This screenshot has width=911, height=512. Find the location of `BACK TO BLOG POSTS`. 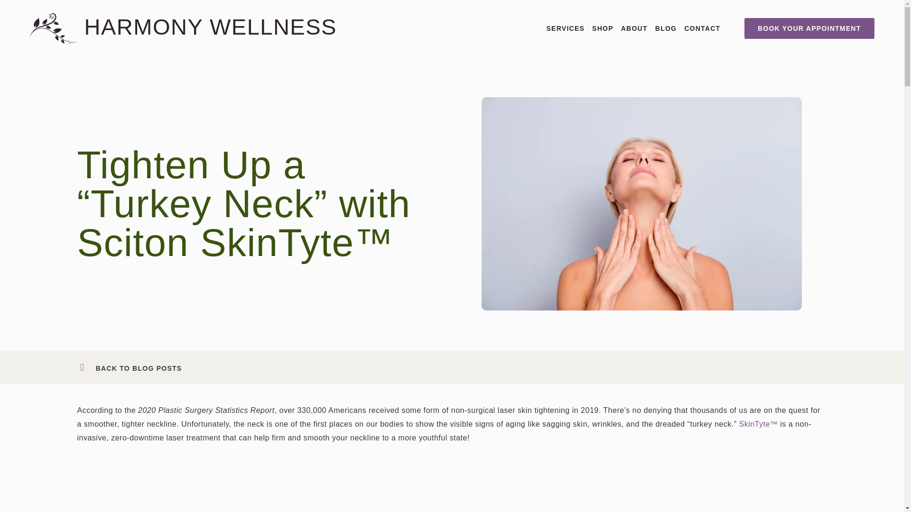

BACK TO BLOG POSTS is located at coordinates (139, 368).